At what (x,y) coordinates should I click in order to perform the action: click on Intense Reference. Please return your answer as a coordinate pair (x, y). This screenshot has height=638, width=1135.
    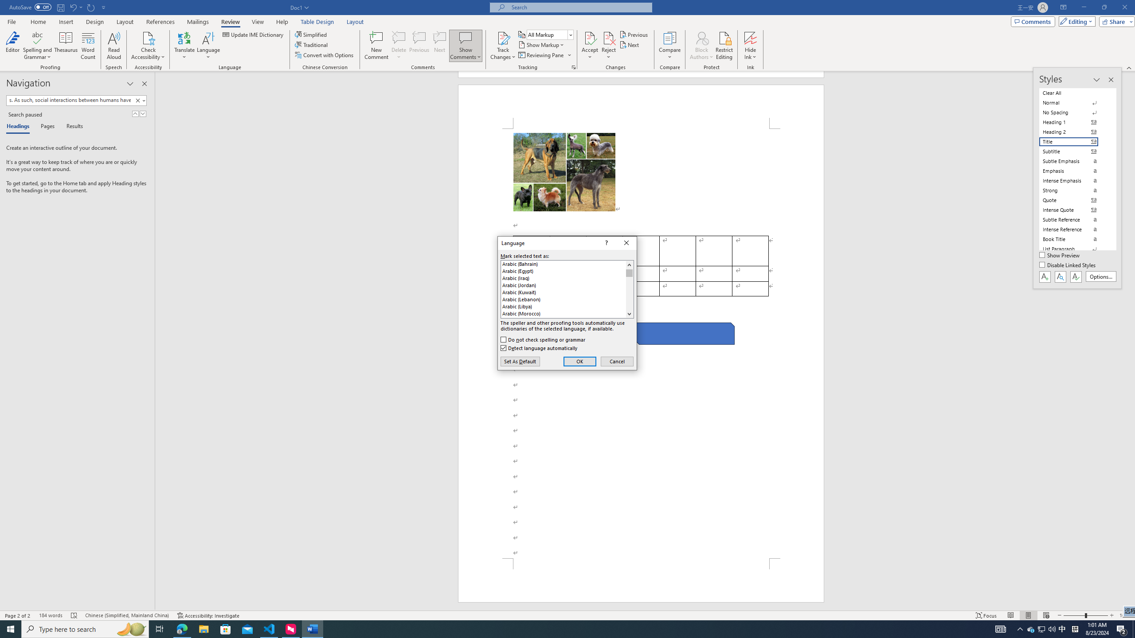
    Looking at the image, I should click on (1074, 229).